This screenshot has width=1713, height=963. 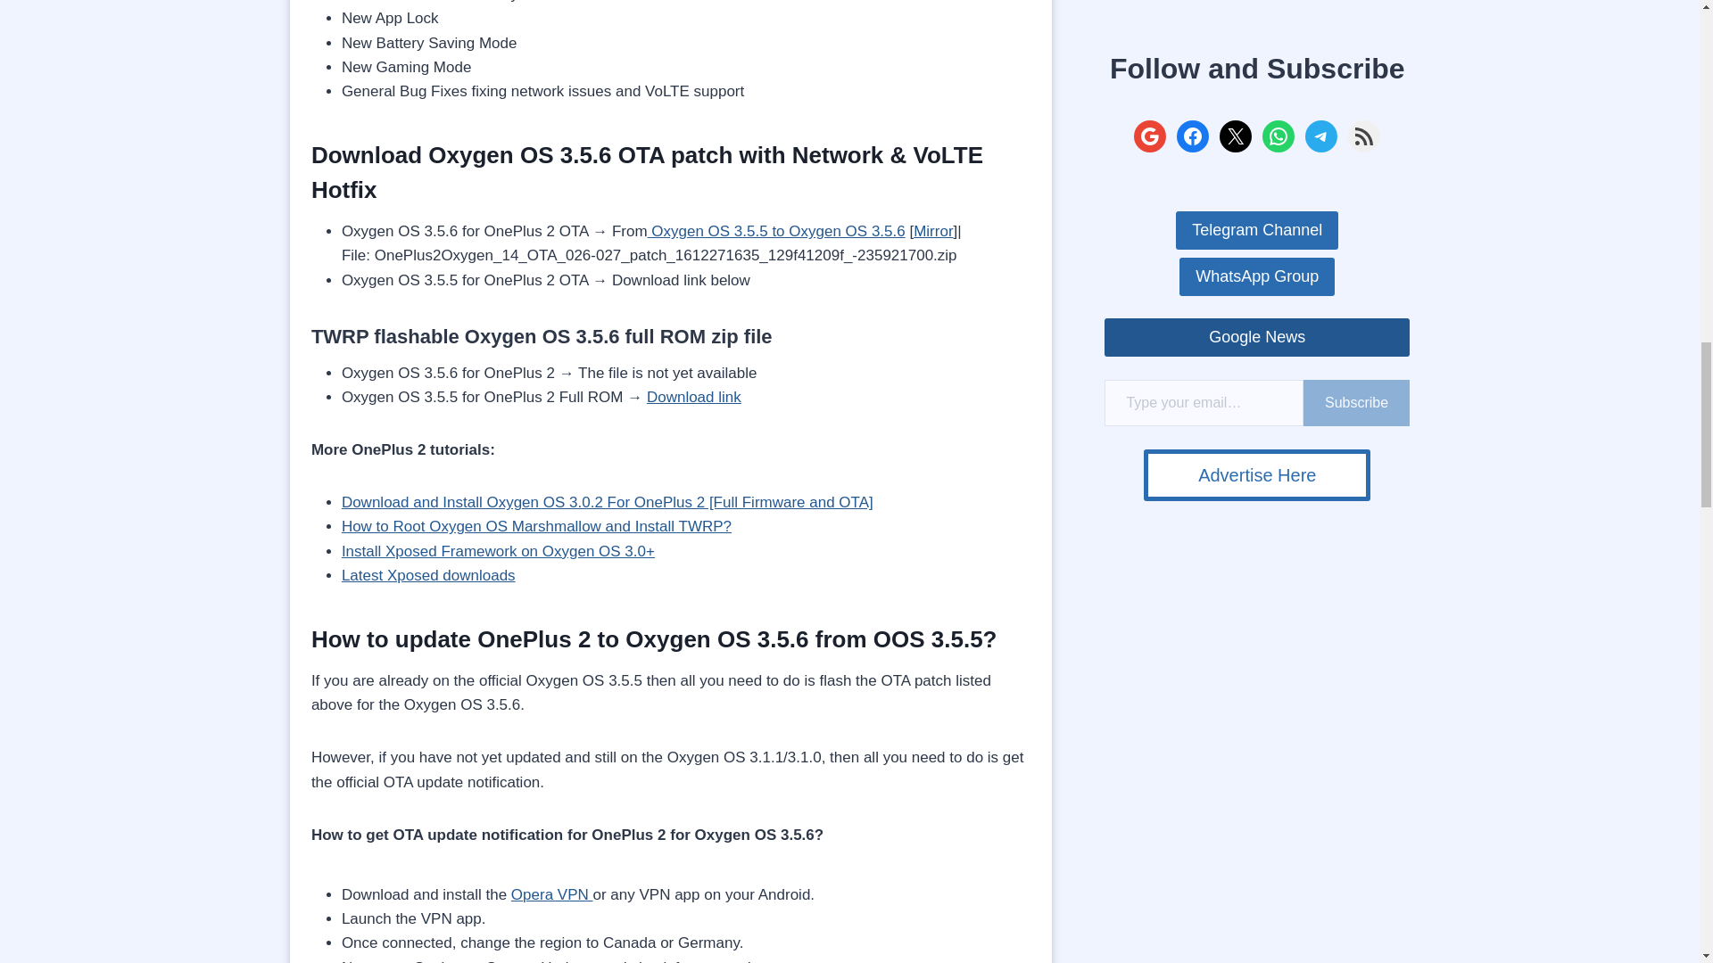 What do you see at coordinates (551, 894) in the screenshot?
I see `Opera VPN` at bounding box center [551, 894].